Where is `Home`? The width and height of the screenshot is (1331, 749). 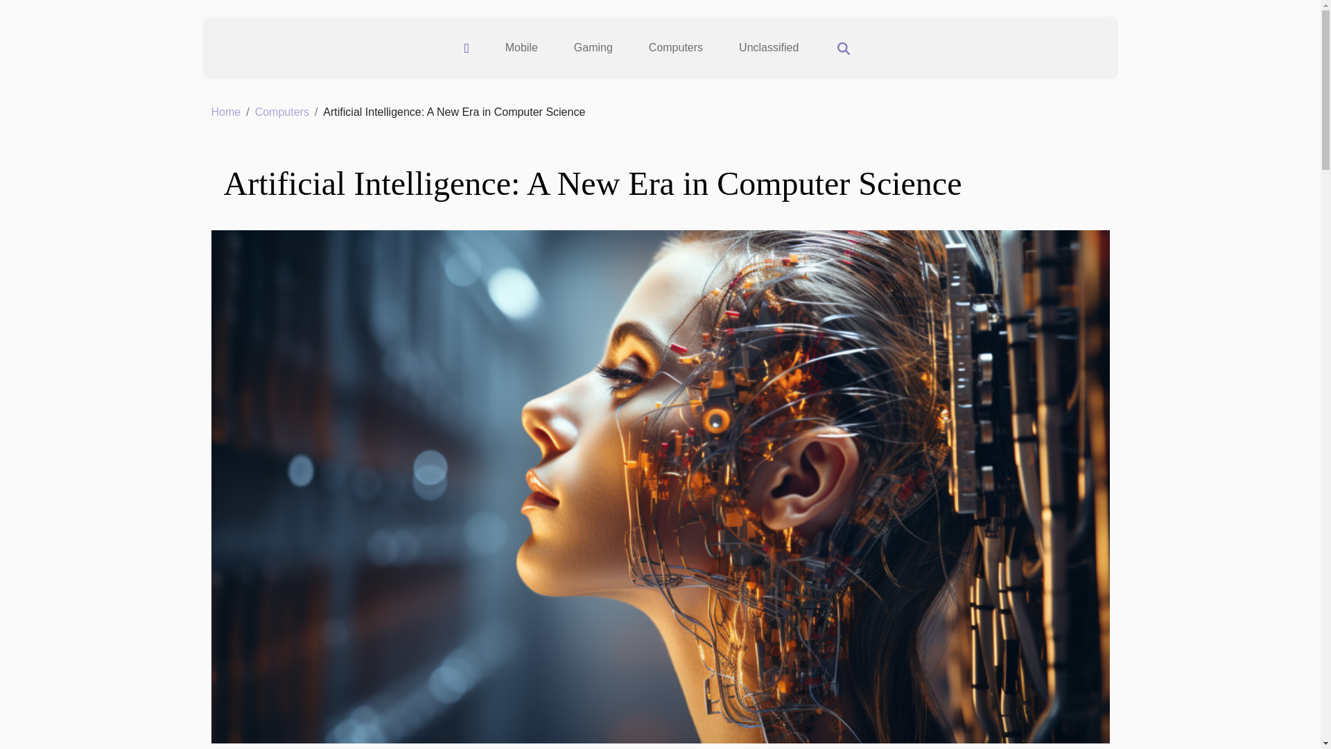
Home is located at coordinates (225, 112).